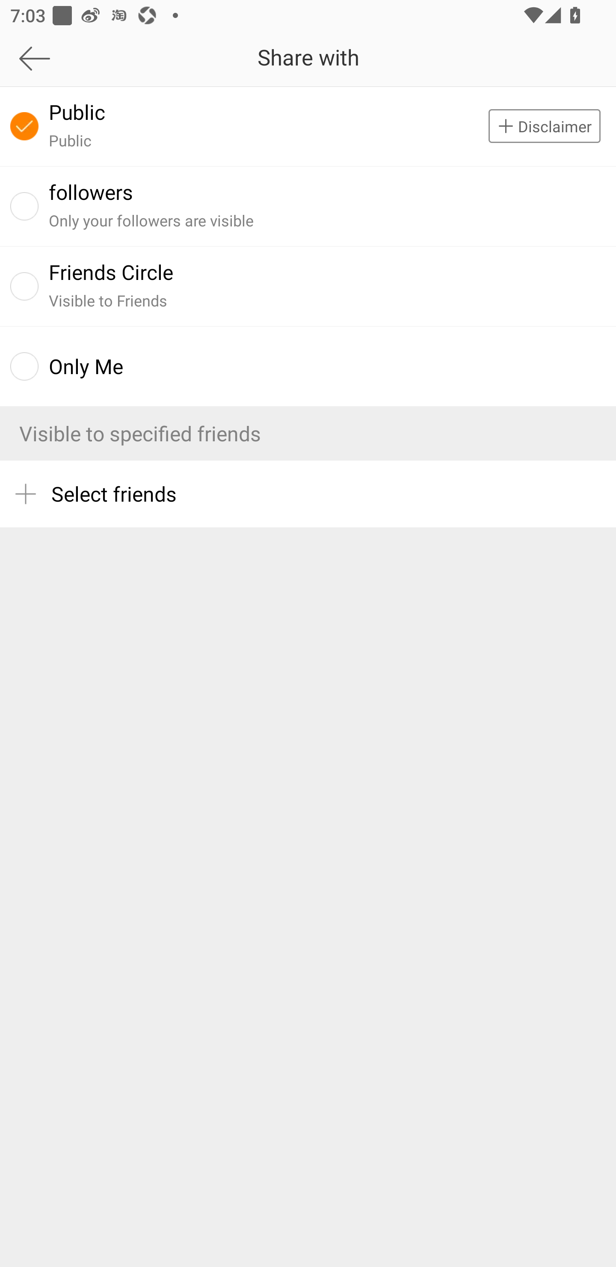  What do you see at coordinates (81, 58) in the screenshot?
I see `Back` at bounding box center [81, 58].